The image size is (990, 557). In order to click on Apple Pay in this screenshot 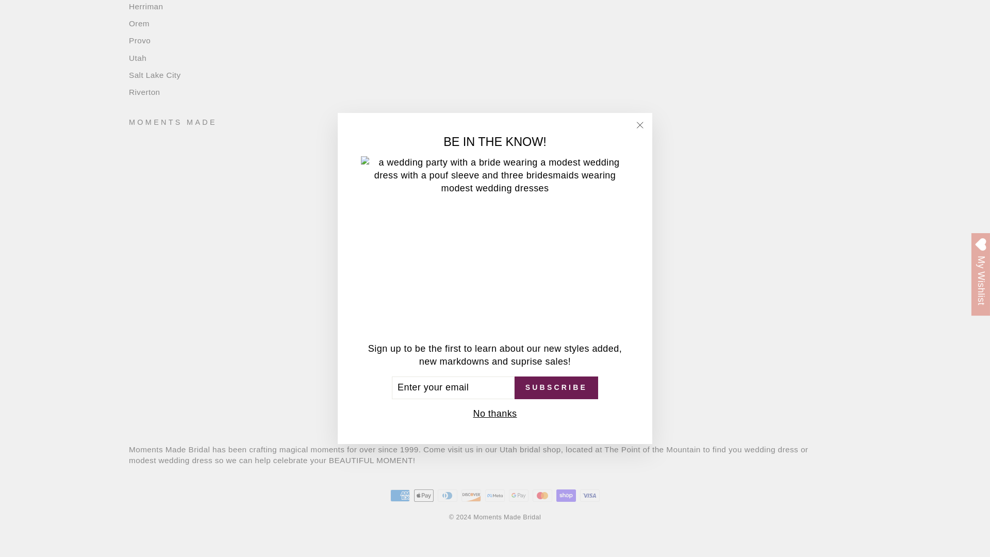, I will do `click(423, 496)`.